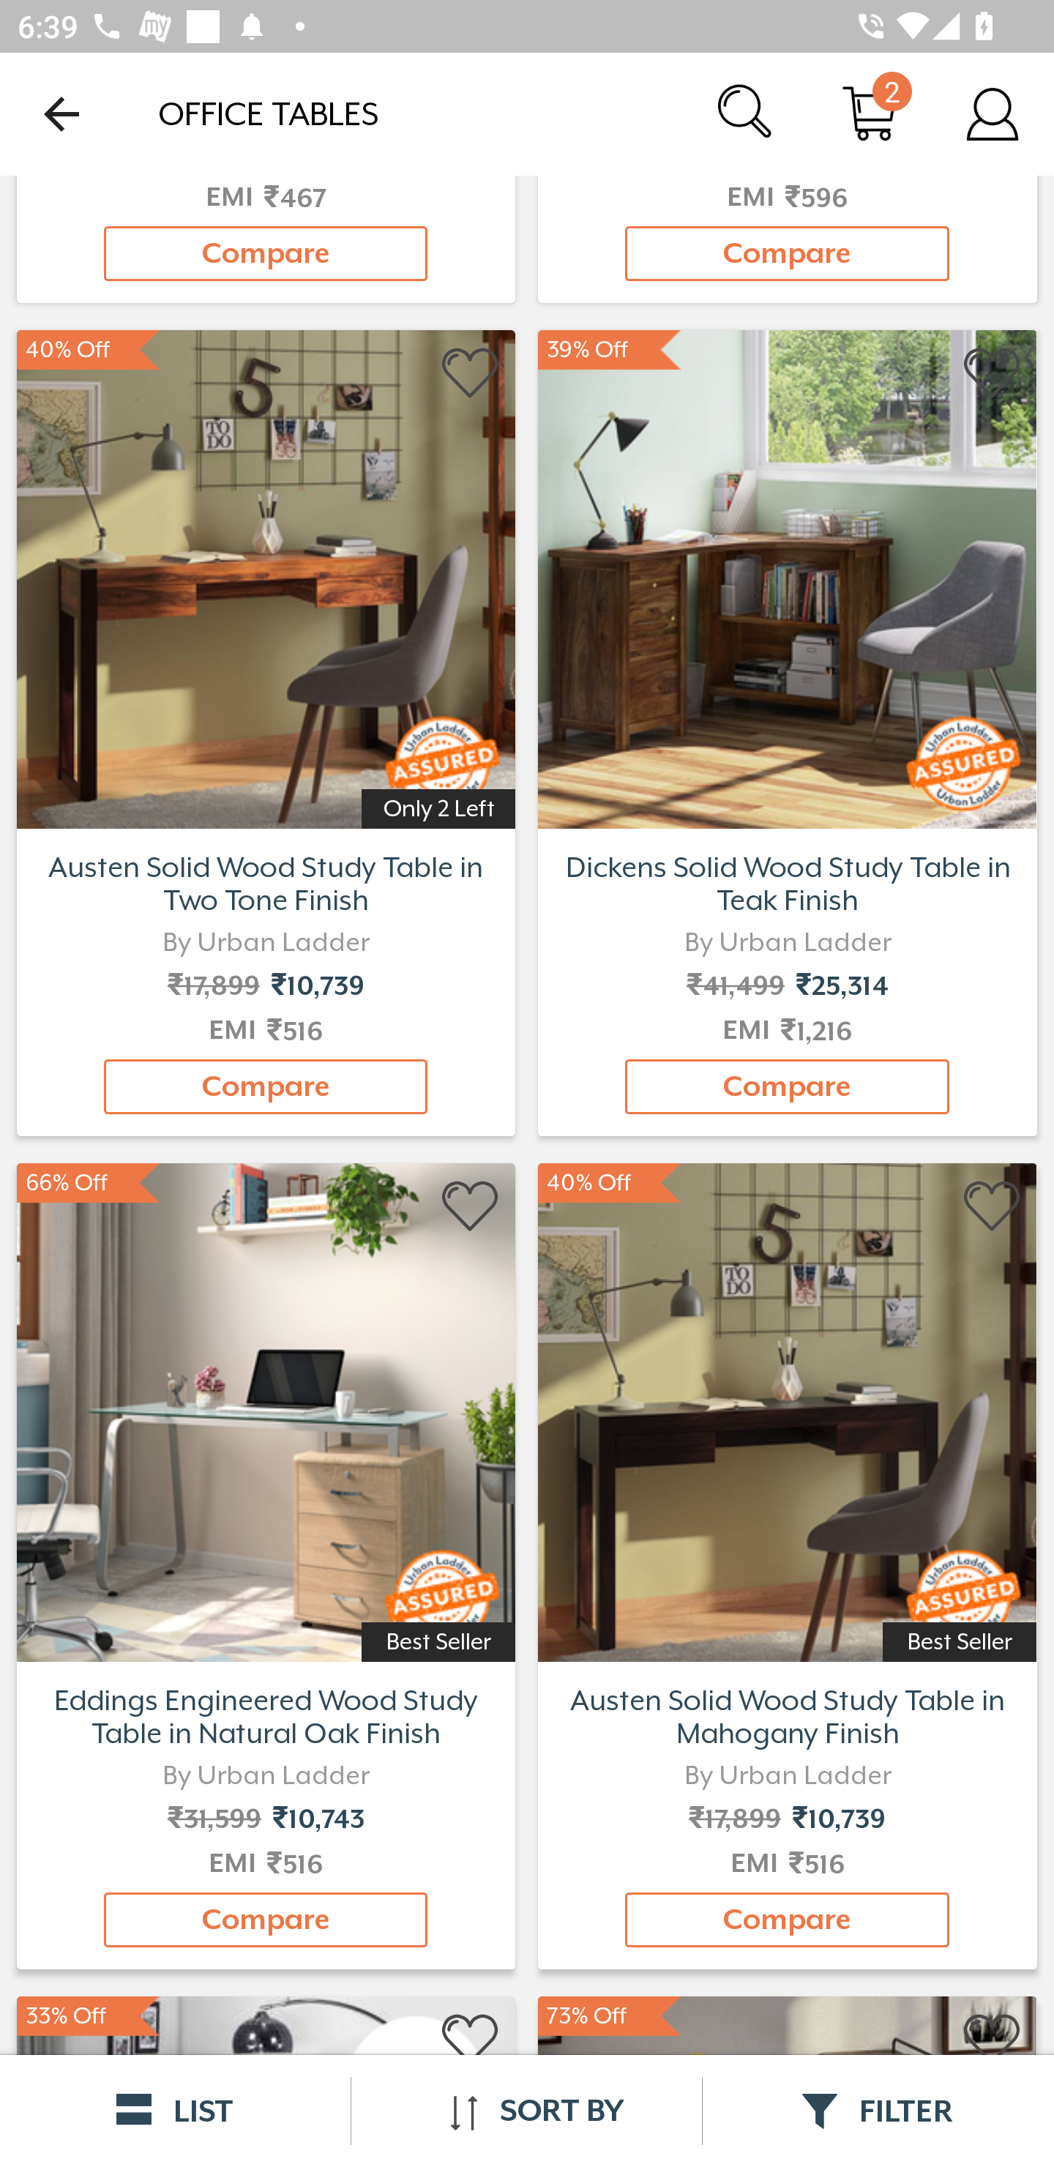 This screenshot has width=1054, height=2167. I want to click on Account Details, so click(993, 113).